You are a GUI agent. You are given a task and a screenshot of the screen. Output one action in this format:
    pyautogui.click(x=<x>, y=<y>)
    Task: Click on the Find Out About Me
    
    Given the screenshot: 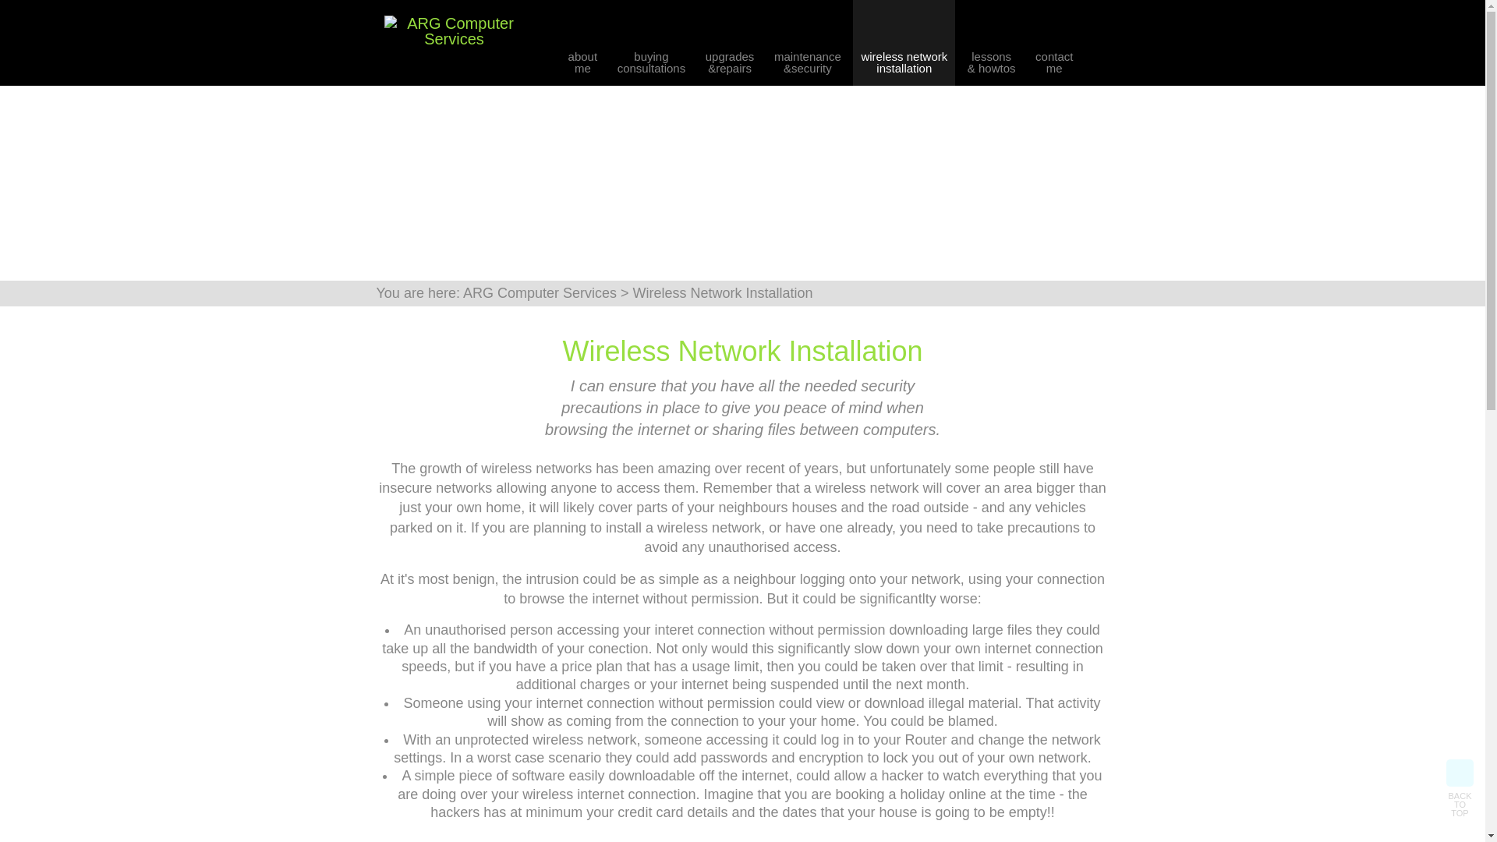 What is the action you would take?
    pyautogui.click(x=652, y=48)
    